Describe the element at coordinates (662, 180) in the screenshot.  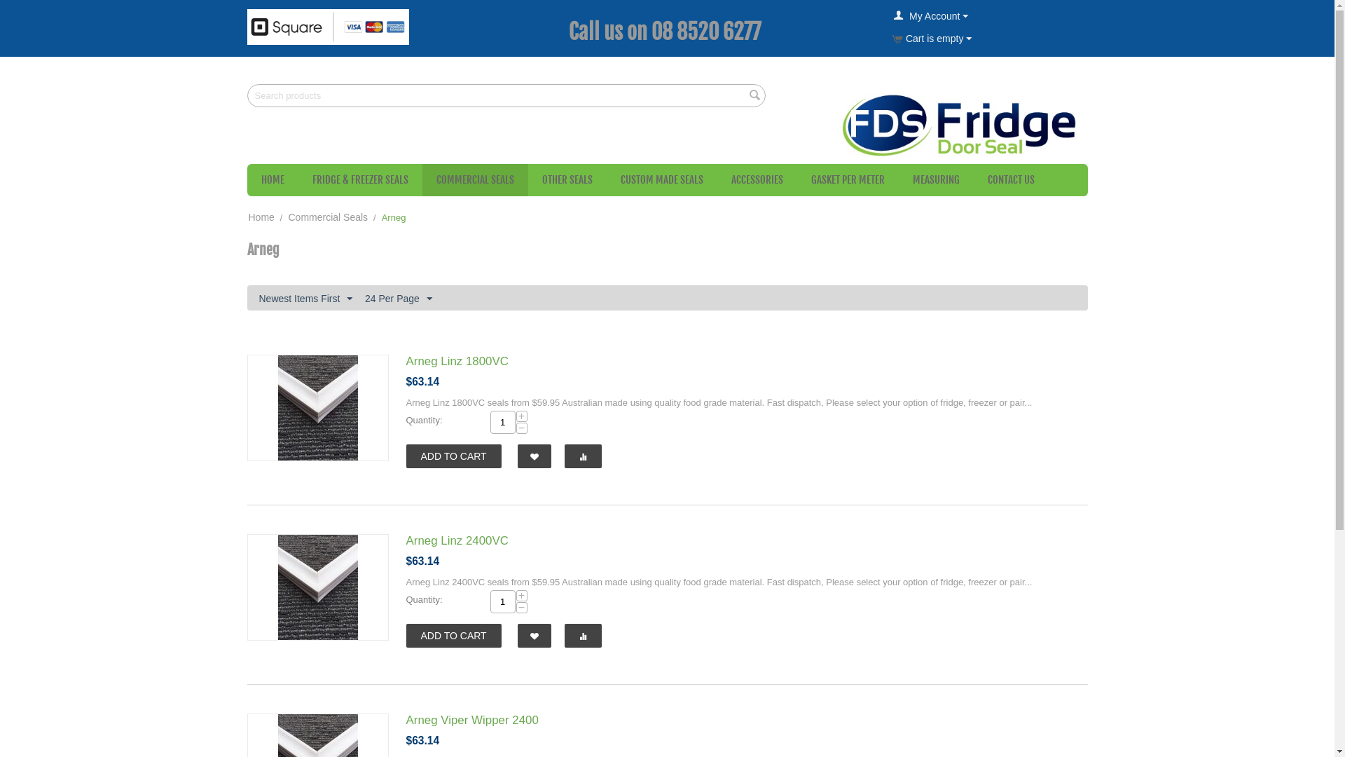
I see `CUSTOM MADE SEALS` at that location.